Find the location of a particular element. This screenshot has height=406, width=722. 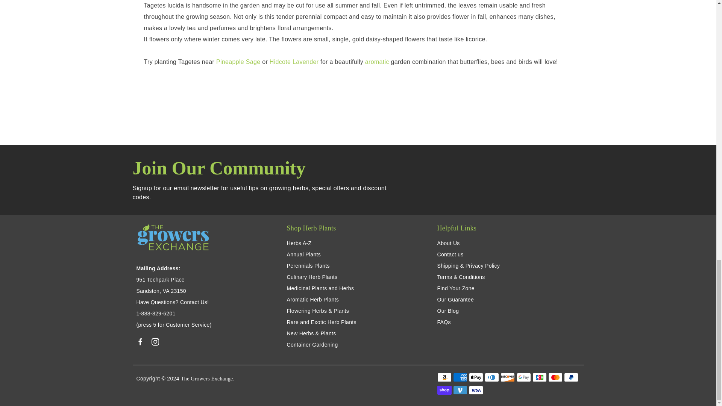

Apple Pay is located at coordinates (476, 377).